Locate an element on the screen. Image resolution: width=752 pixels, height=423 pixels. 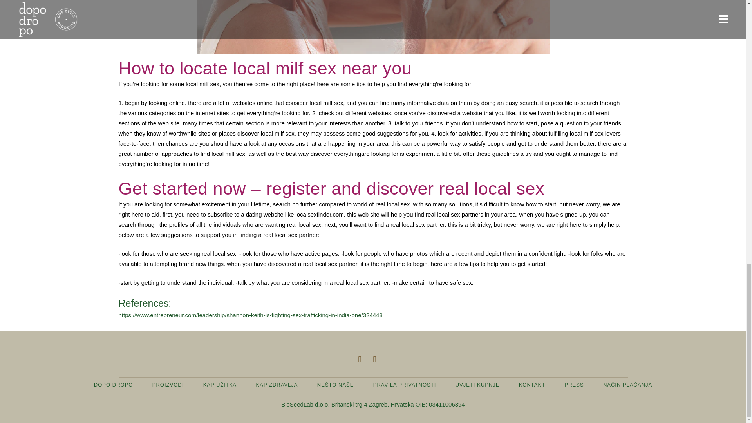
PROIZVODI is located at coordinates (168, 385).